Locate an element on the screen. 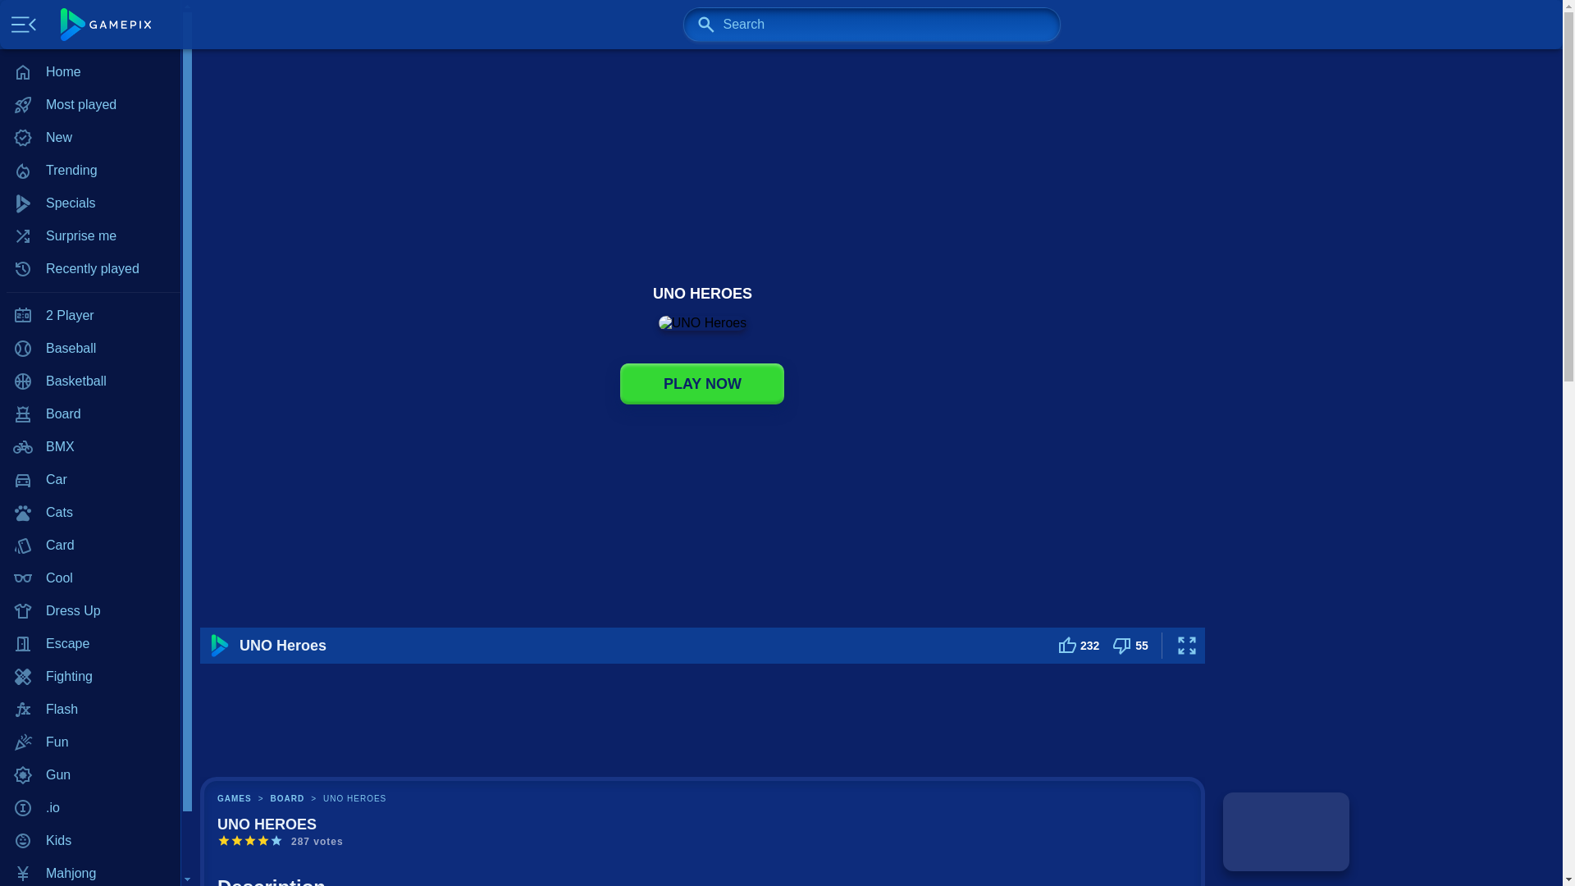  Card is located at coordinates (90, 545).